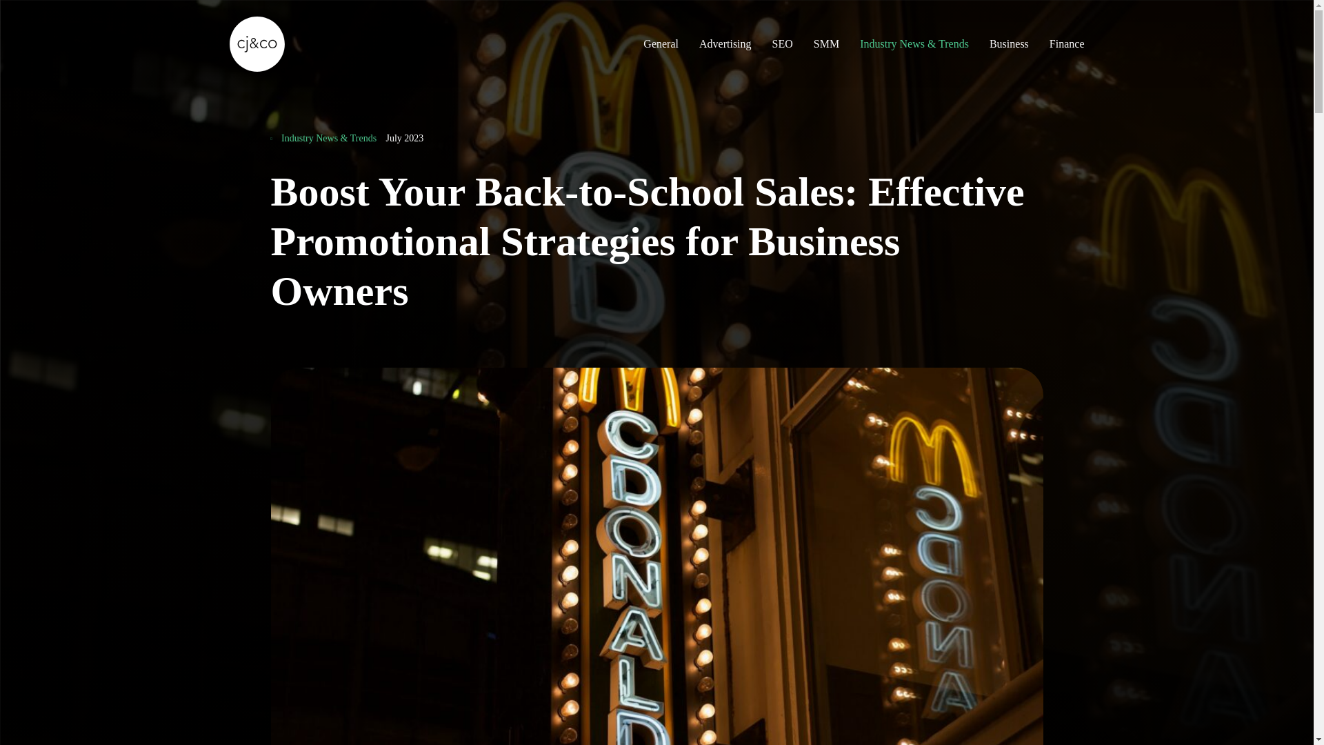 This screenshot has width=1324, height=745. What do you see at coordinates (782, 43) in the screenshot?
I see `SEO` at bounding box center [782, 43].